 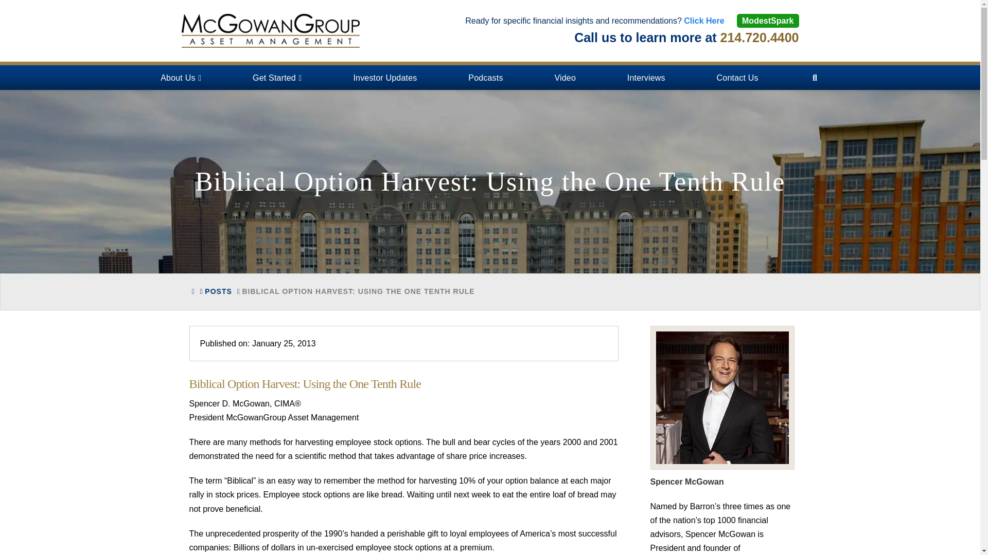 I want to click on Click Here, so click(x=704, y=21).